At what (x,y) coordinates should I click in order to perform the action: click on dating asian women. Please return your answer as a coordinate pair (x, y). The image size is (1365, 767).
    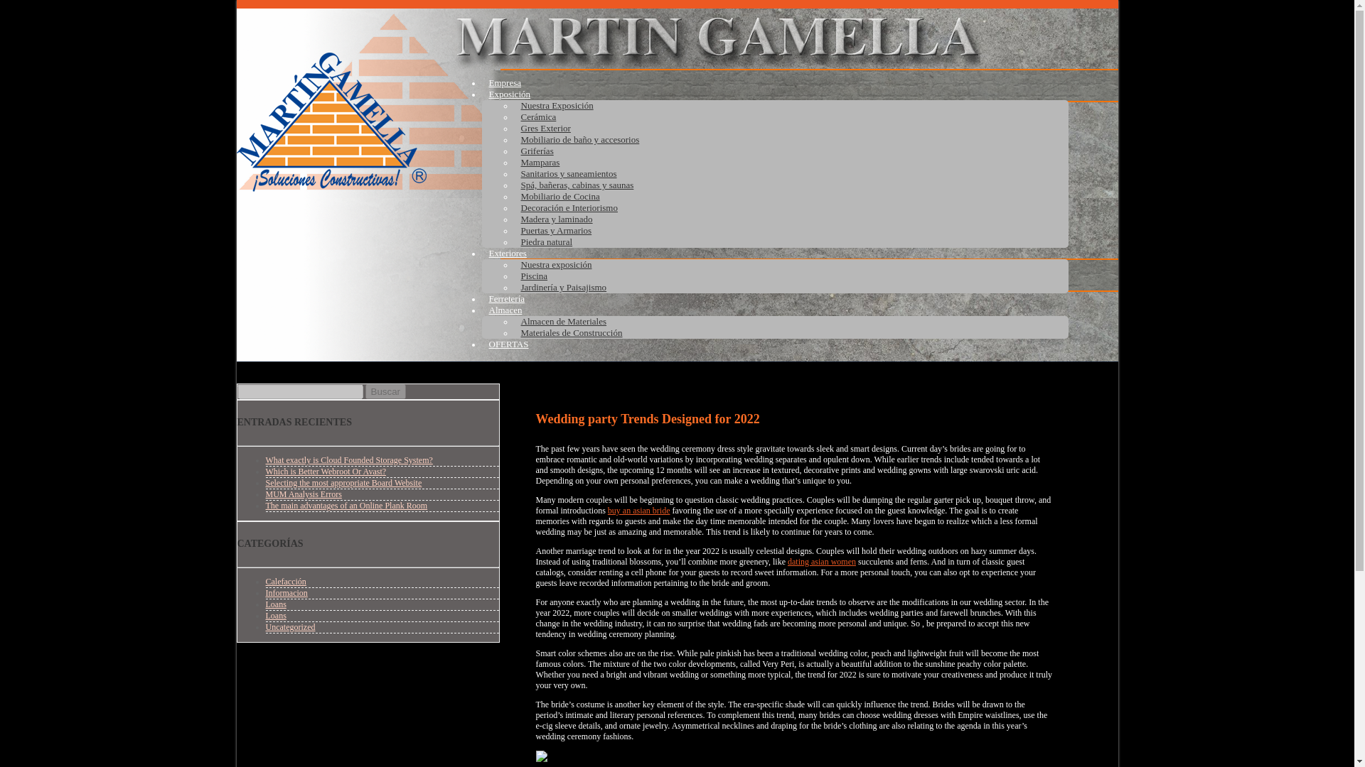
    Looking at the image, I should click on (821, 562).